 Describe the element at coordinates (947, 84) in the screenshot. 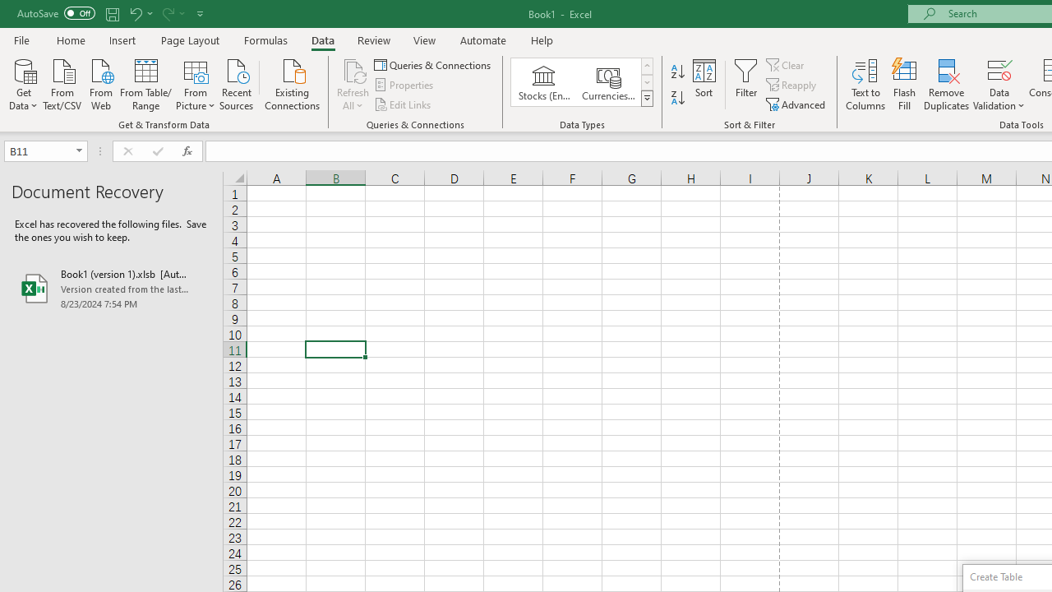

I see `Remove Duplicates` at that location.